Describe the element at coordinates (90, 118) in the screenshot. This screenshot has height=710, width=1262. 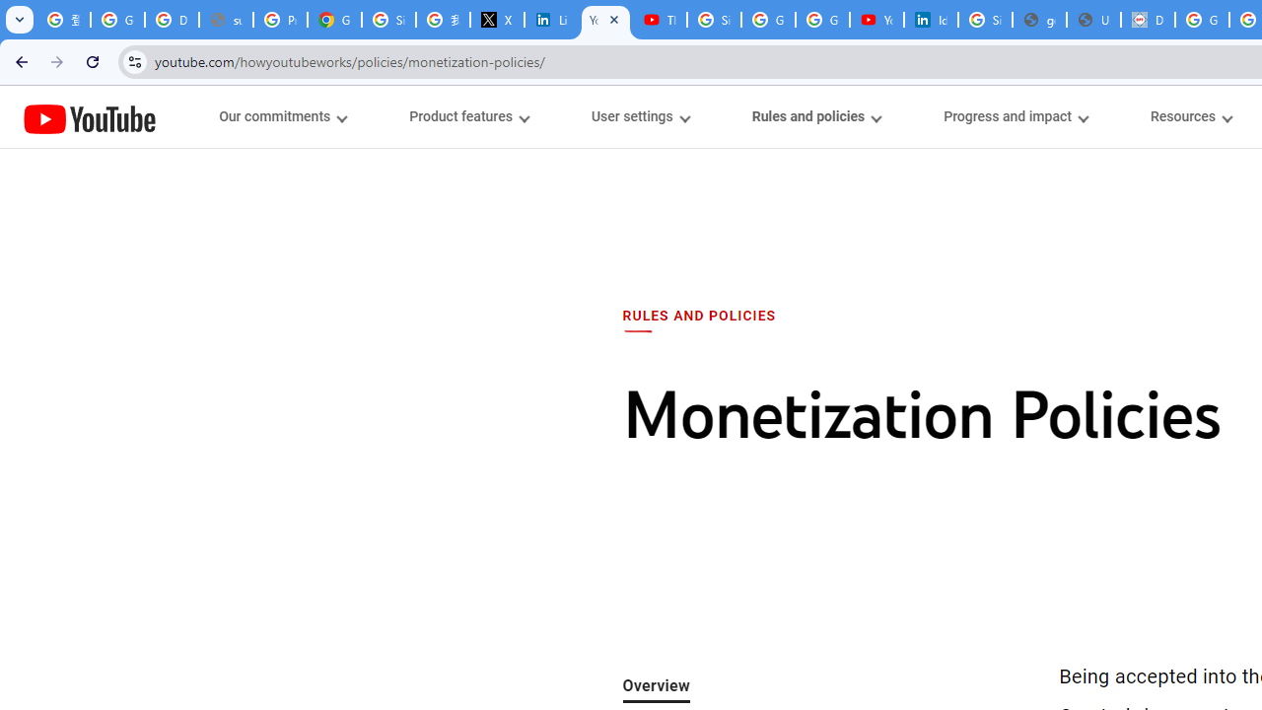
I see `YouTube` at that location.